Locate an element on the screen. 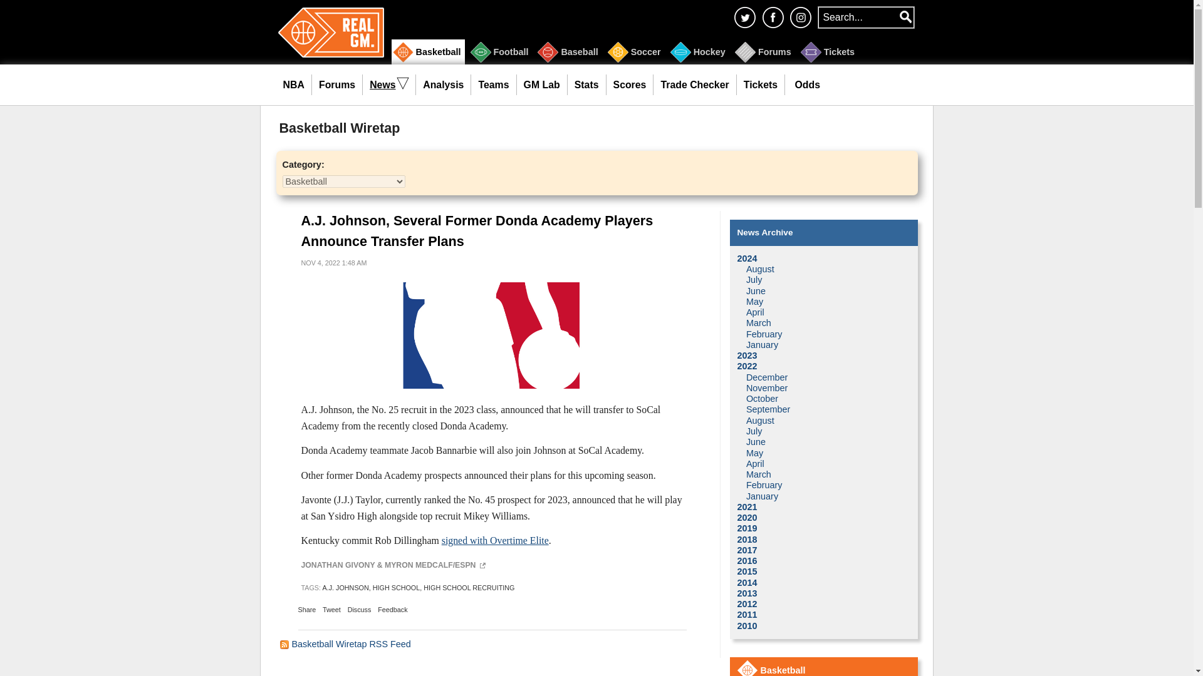 The width and height of the screenshot is (1203, 676). Hockey is located at coordinates (699, 51).